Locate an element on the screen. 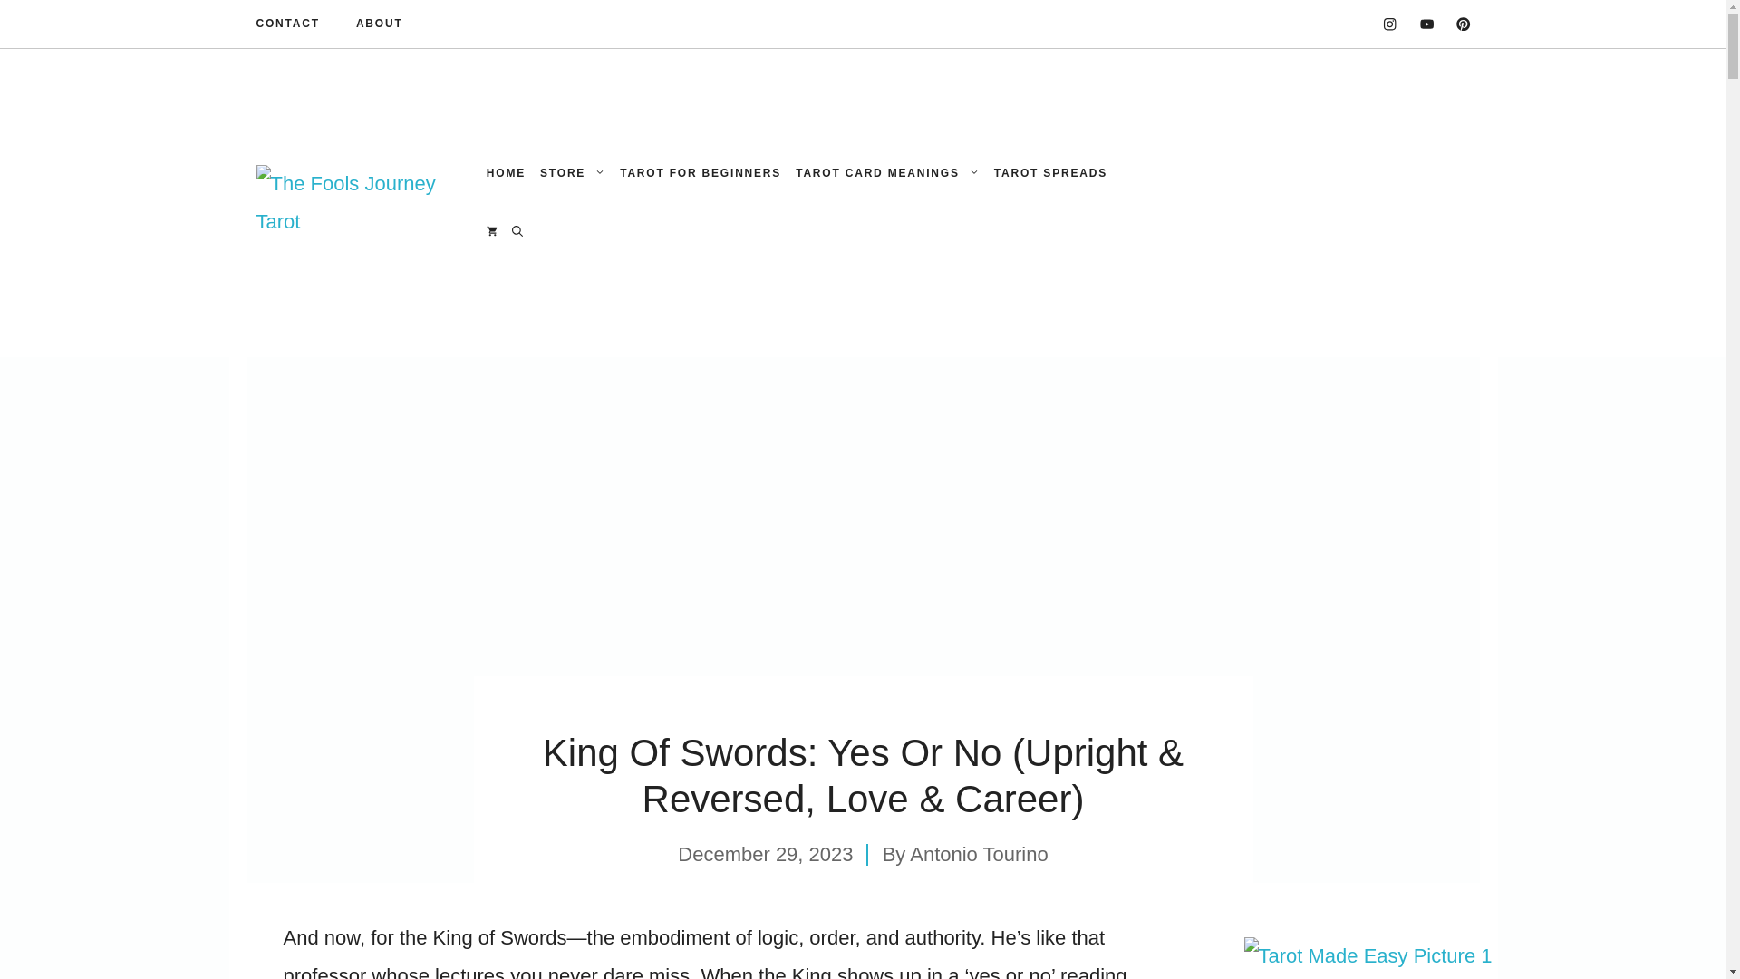 Image resolution: width=1740 pixels, height=979 pixels. STORE is located at coordinates (572, 172).